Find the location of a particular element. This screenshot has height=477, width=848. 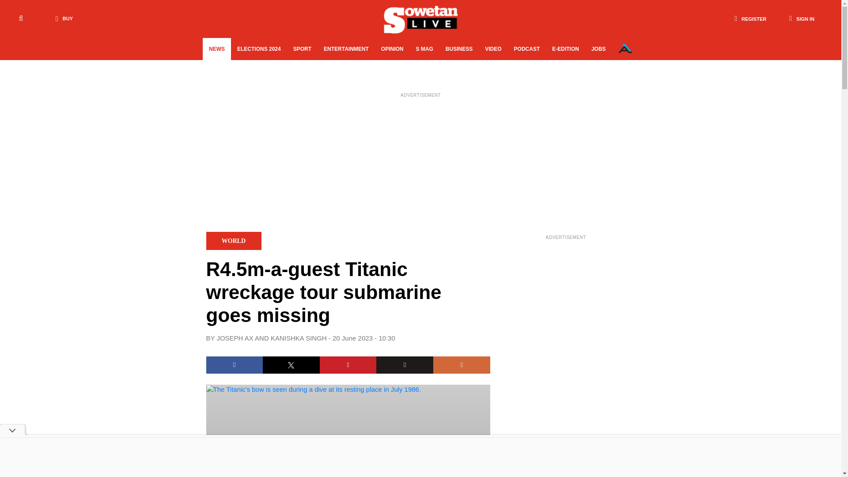

Our Network is located at coordinates (625, 49).